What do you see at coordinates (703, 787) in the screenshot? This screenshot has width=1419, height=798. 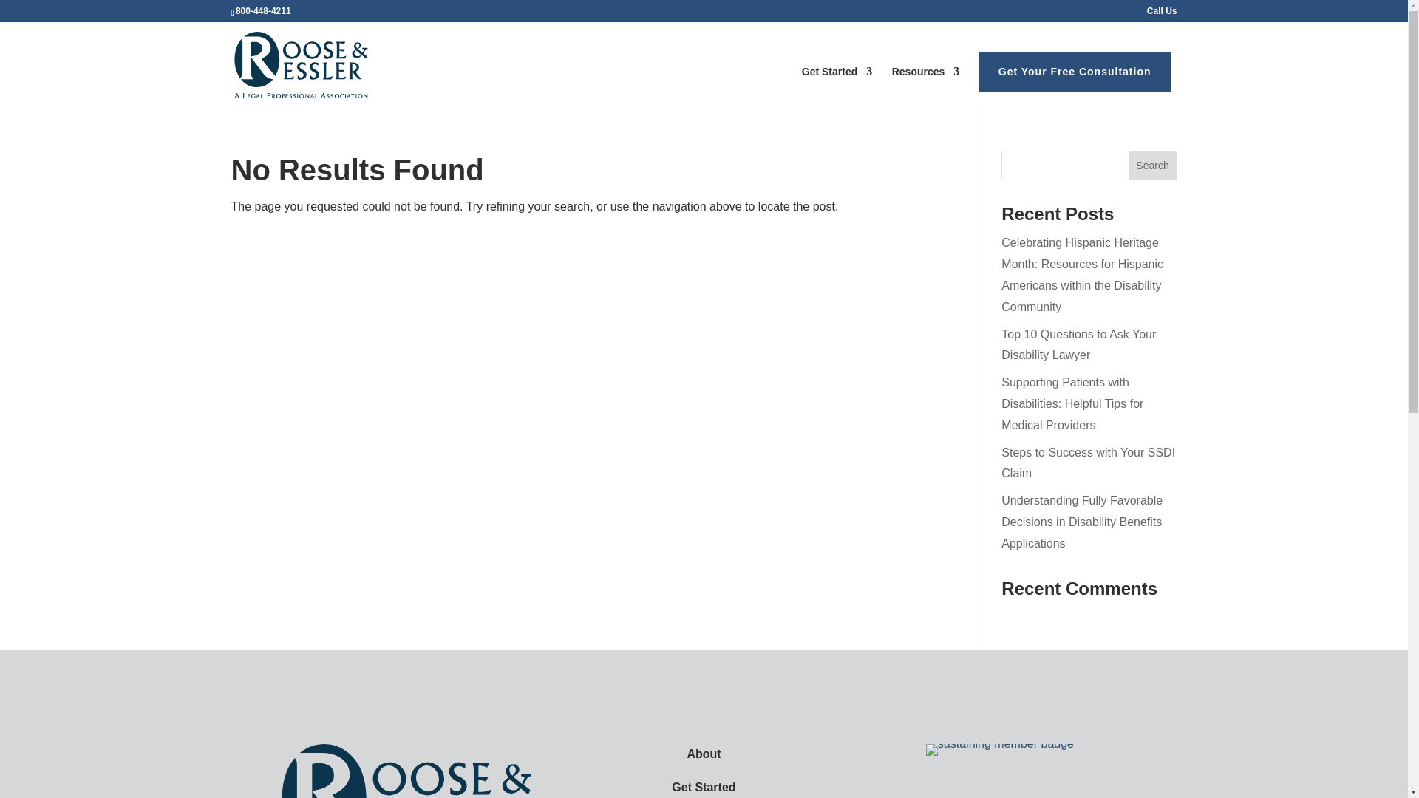 I see `Get Started` at bounding box center [703, 787].